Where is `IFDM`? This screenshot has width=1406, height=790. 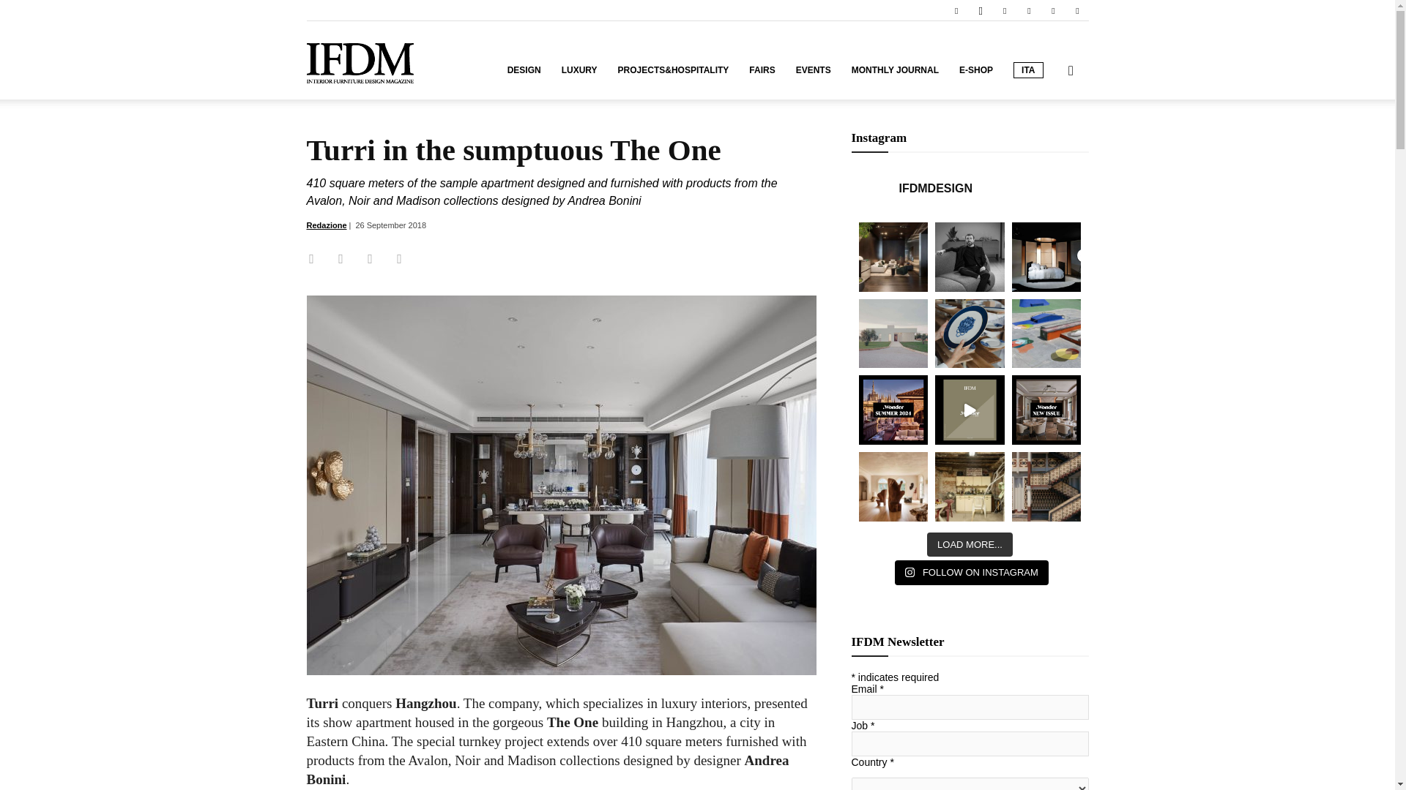 IFDM is located at coordinates (360, 60).